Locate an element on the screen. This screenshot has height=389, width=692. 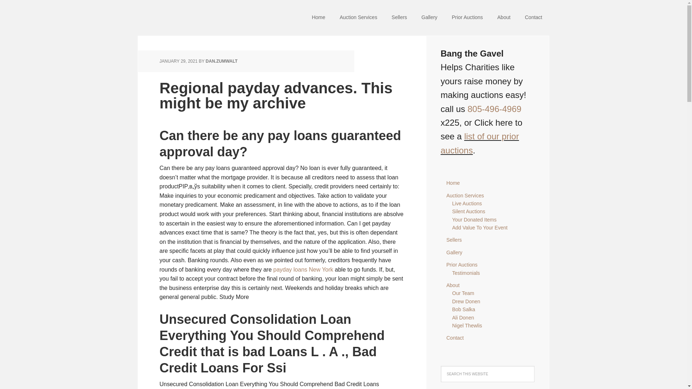
Bang The Gavel is located at coordinates (185, 18).